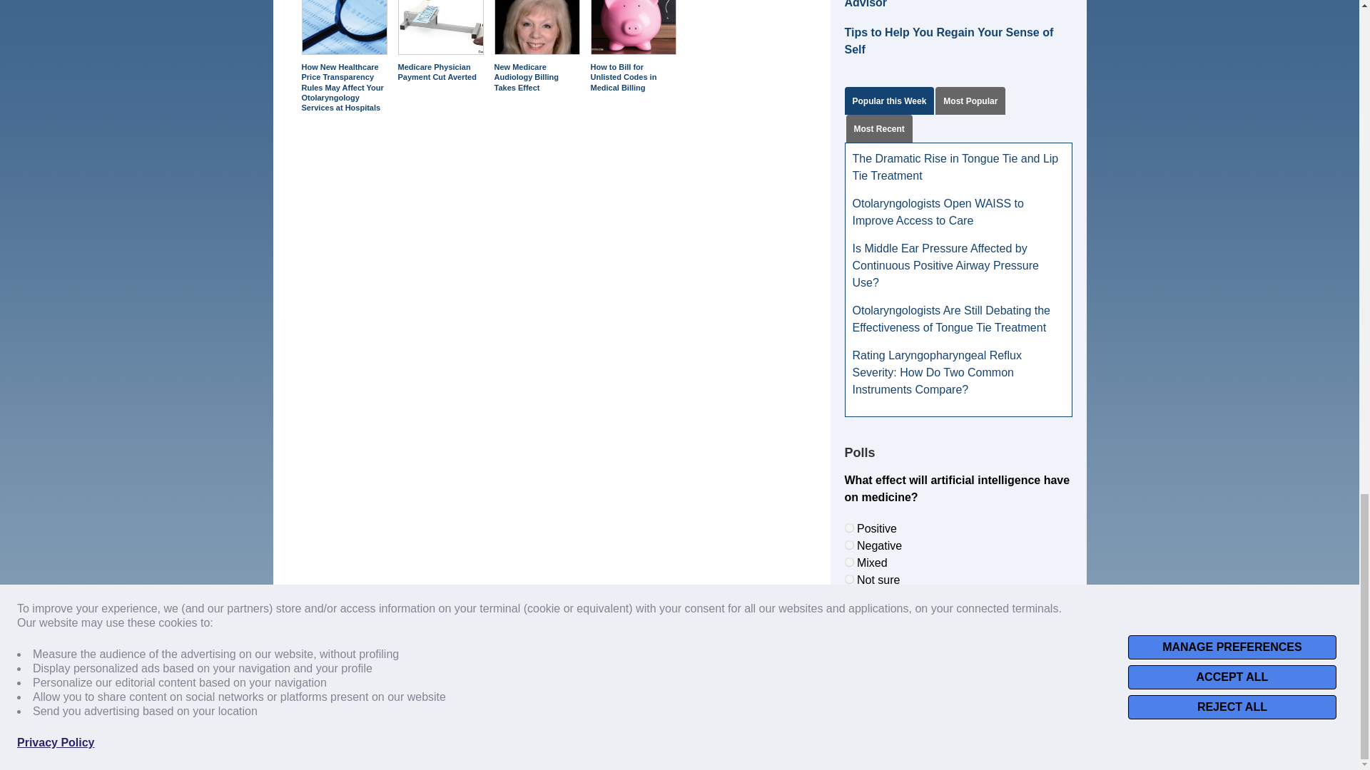 This screenshot has height=770, width=1370. I want to click on 305, so click(849, 545).